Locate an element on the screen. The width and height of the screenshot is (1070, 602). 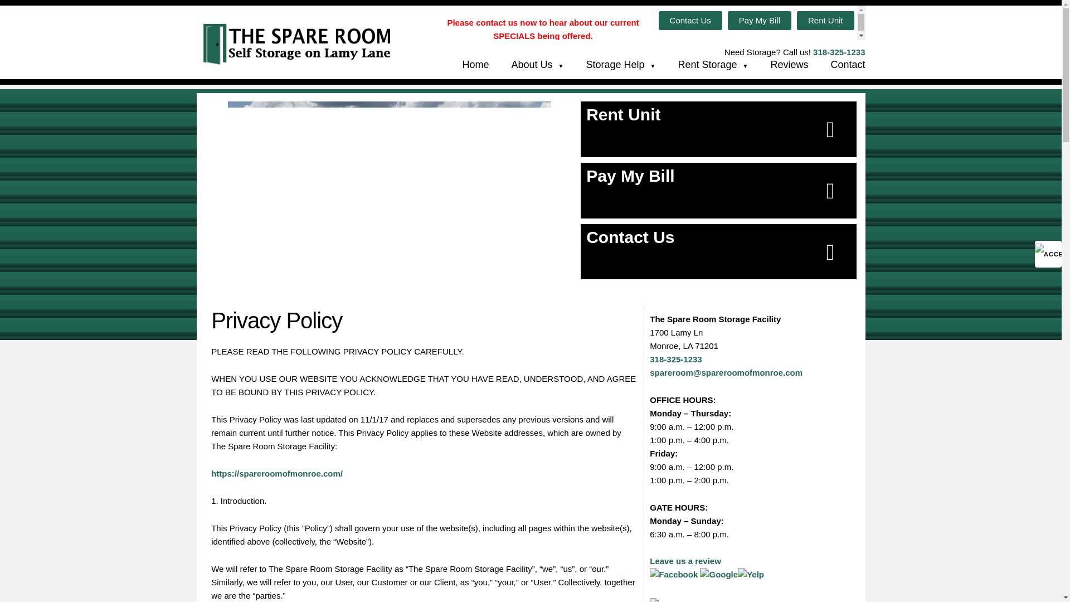
Storage Help is located at coordinates (609, 65).